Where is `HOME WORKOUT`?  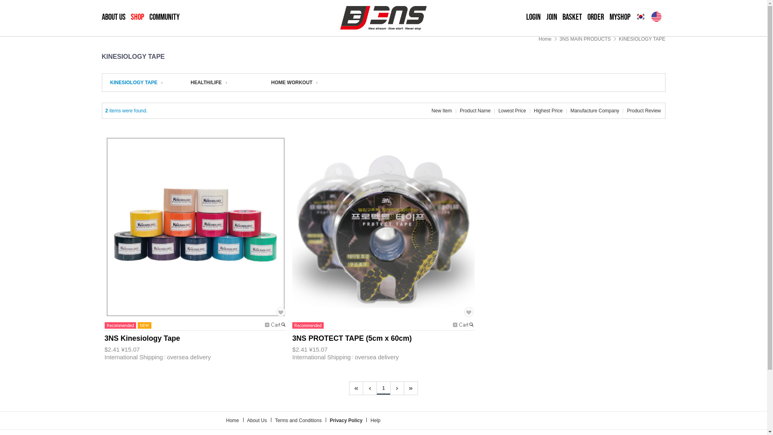
HOME WORKOUT is located at coordinates (295, 83).